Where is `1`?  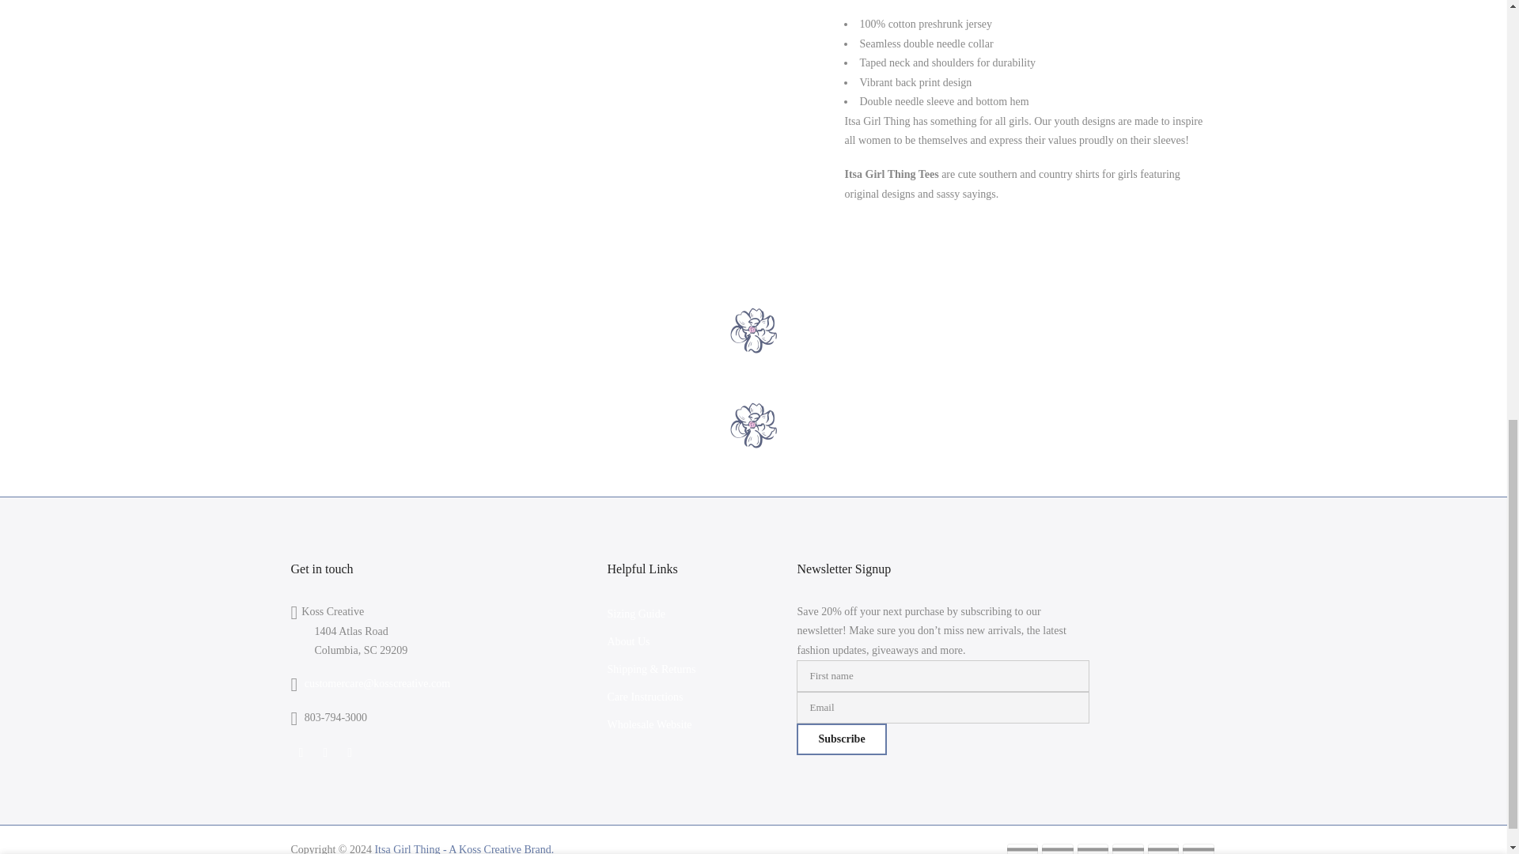 1 is located at coordinates (1044, 36).